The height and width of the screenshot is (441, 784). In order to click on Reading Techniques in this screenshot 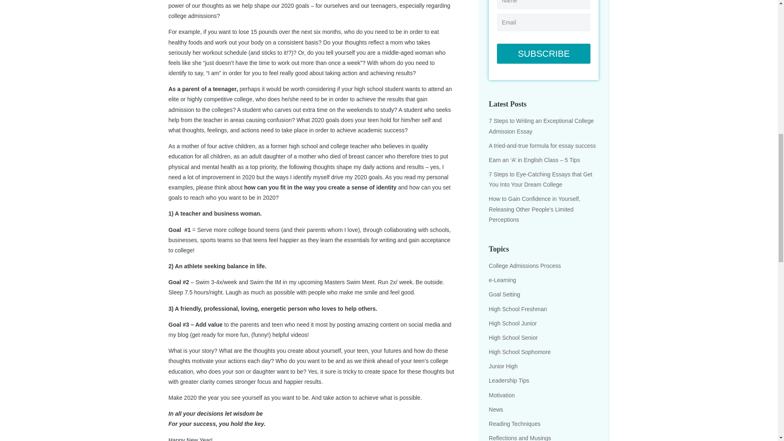, I will do `click(514, 424)`.